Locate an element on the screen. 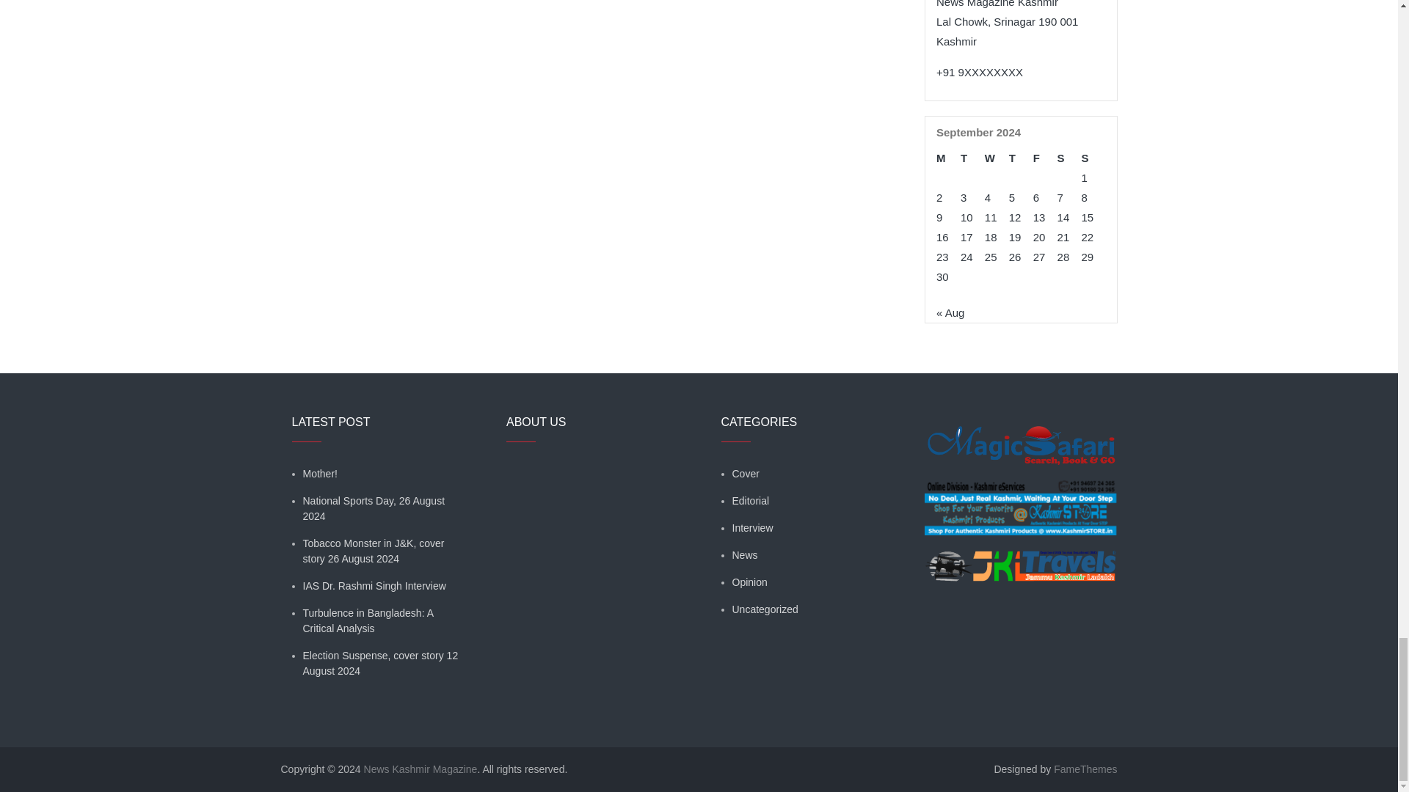 The height and width of the screenshot is (792, 1409). Wednesday is located at coordinates (997, 157).